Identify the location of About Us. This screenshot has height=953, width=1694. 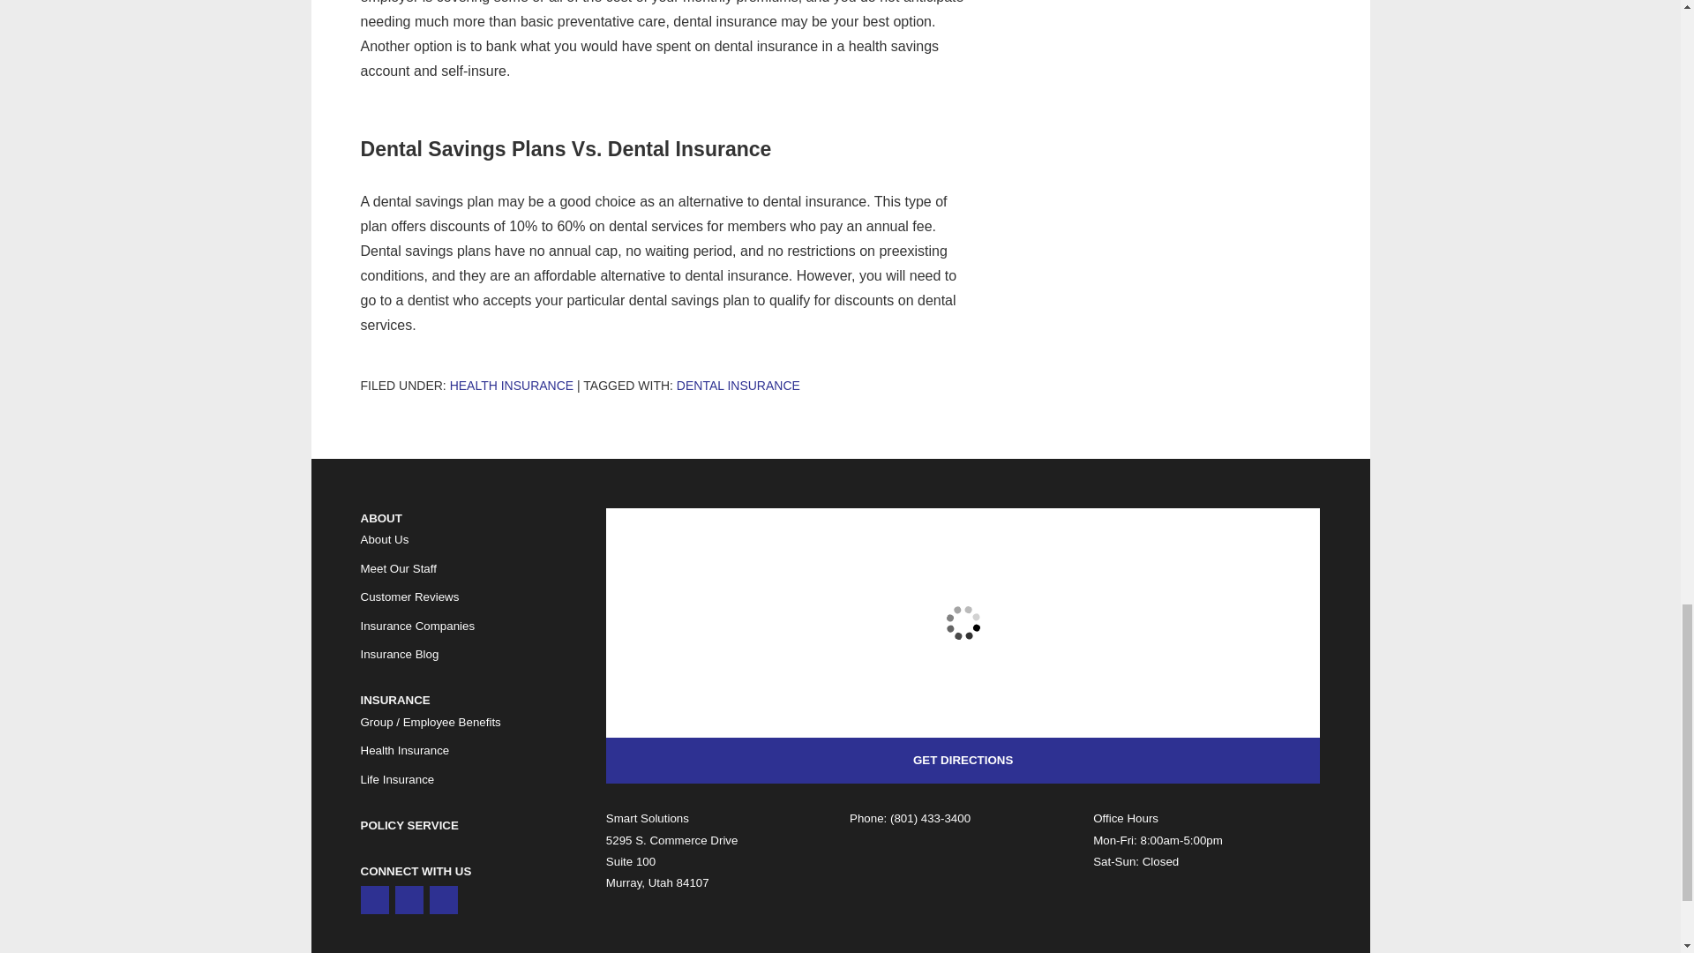
(383, 540).